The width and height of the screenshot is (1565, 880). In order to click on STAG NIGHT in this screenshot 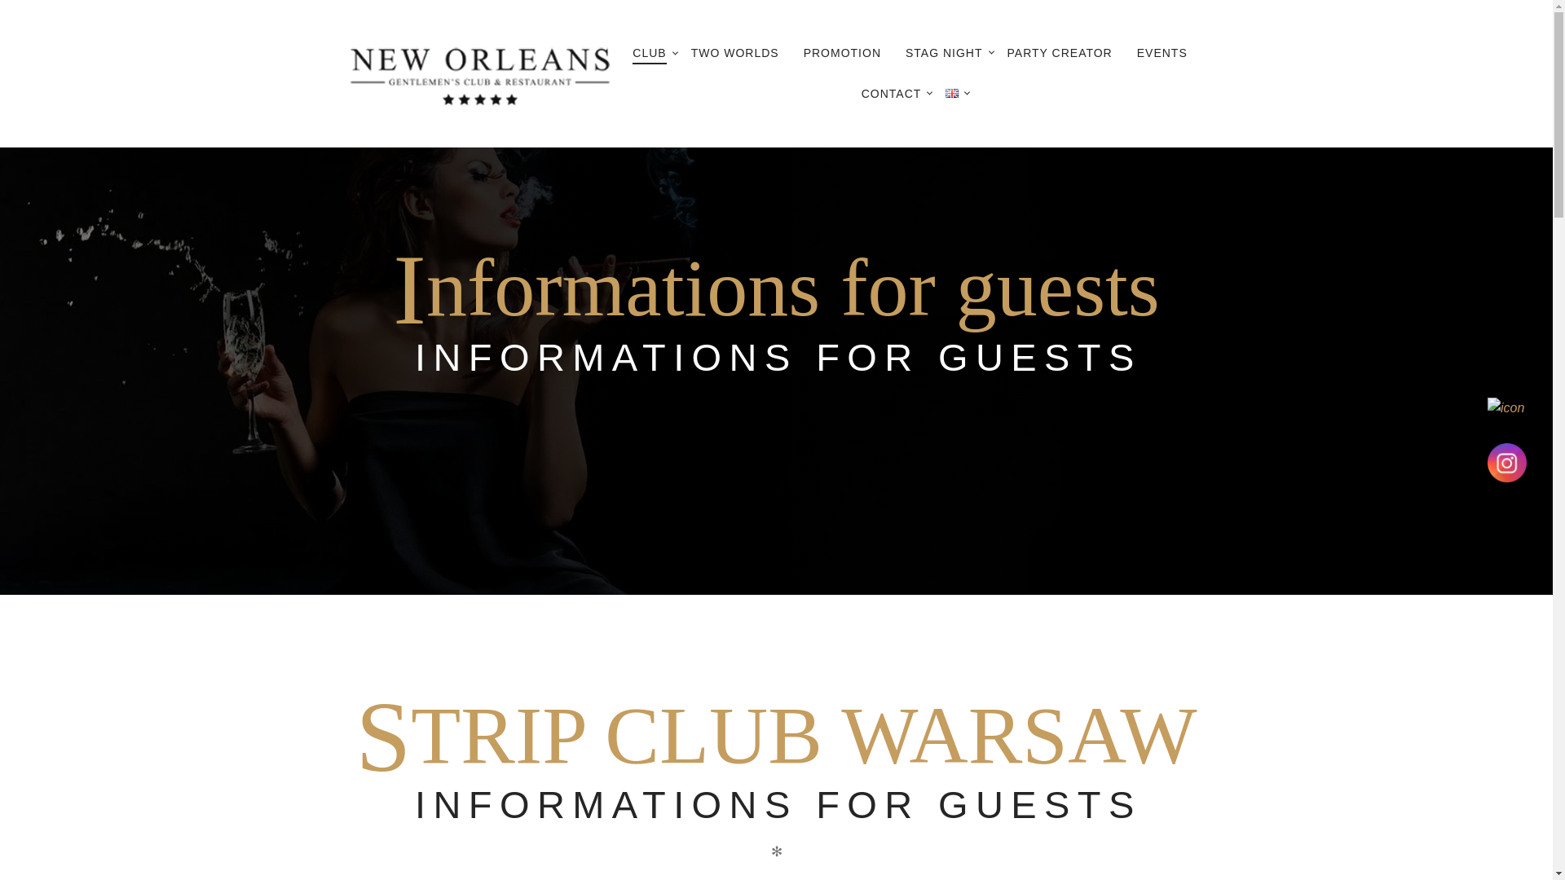, I will do `click(944, 52)`.